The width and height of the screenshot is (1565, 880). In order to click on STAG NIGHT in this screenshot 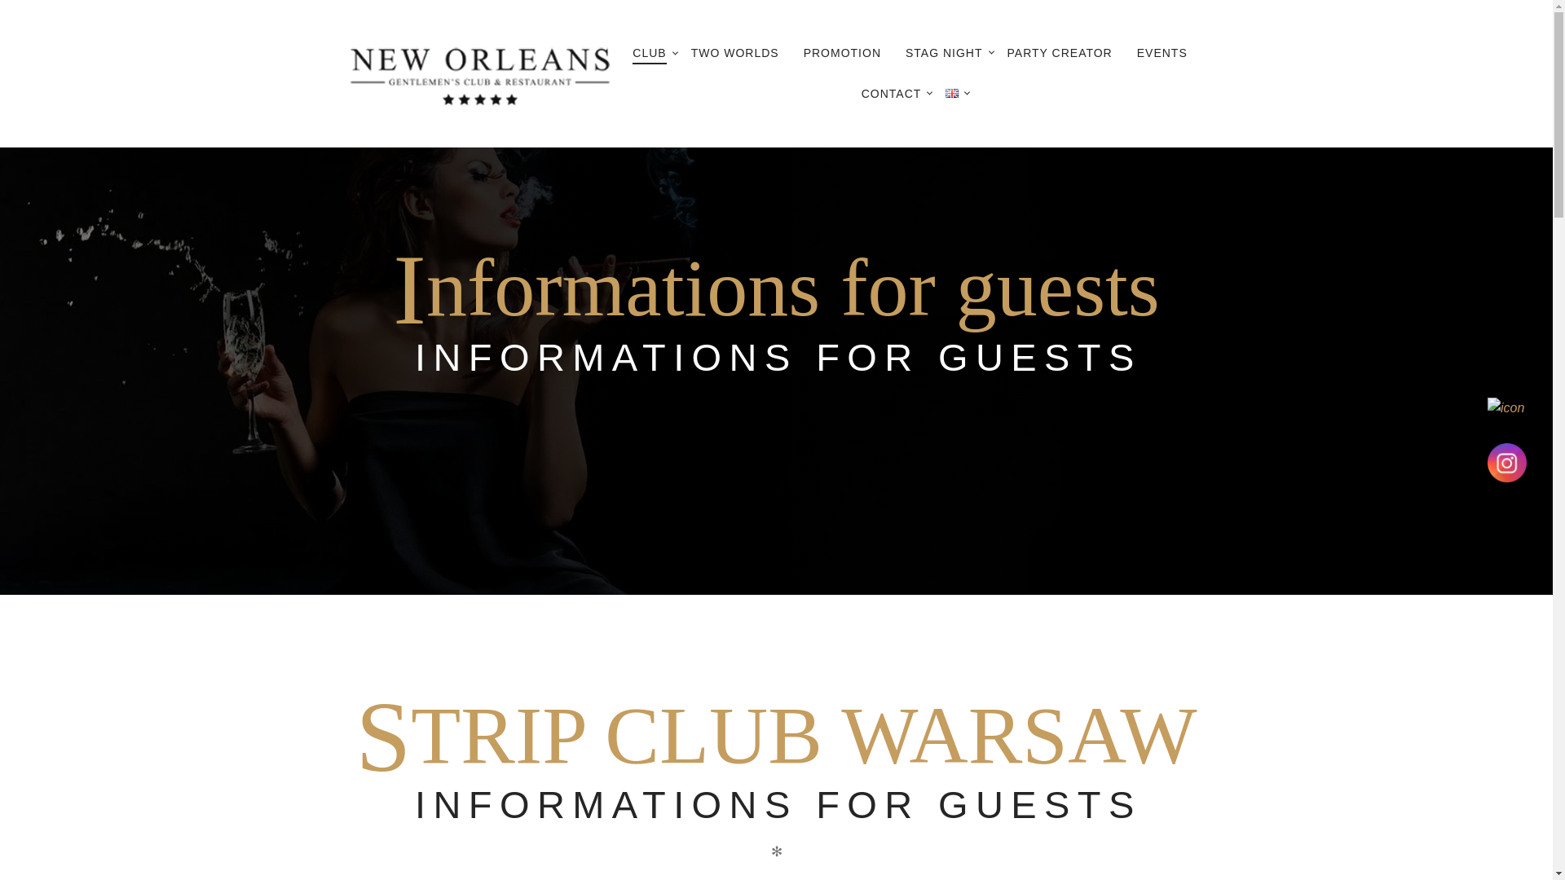, I will do `click(944, 52)`.